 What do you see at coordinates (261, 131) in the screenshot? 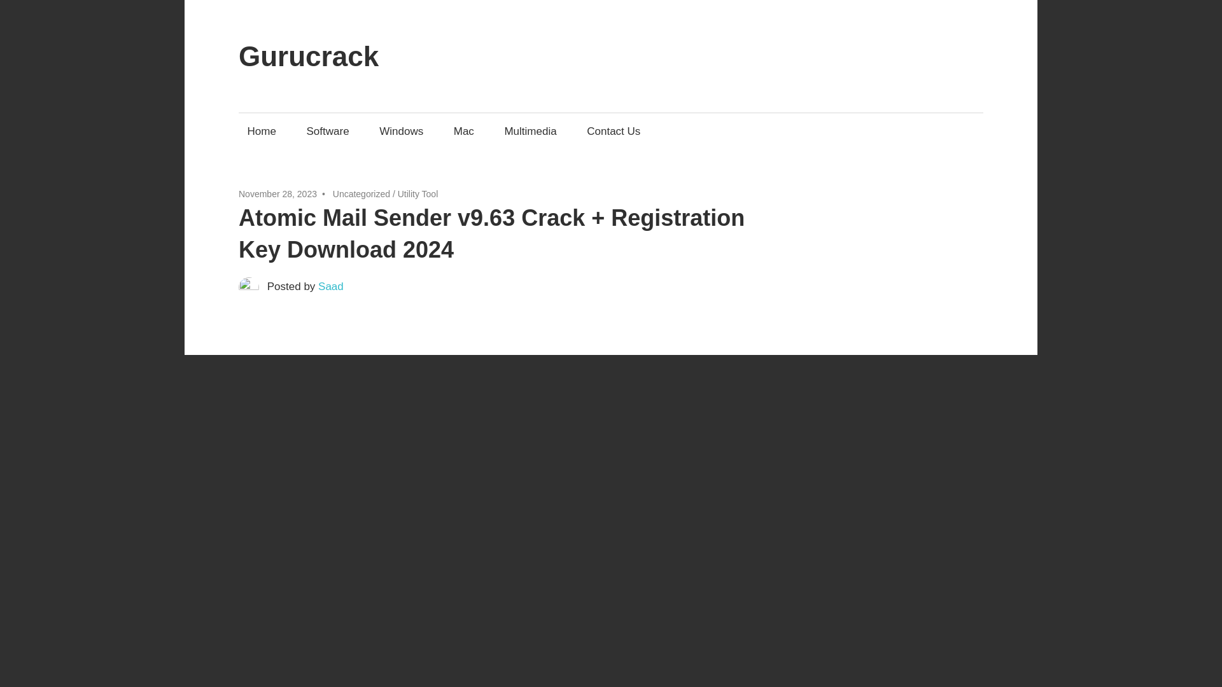
I see `Home` at bounding box center [261, 131].